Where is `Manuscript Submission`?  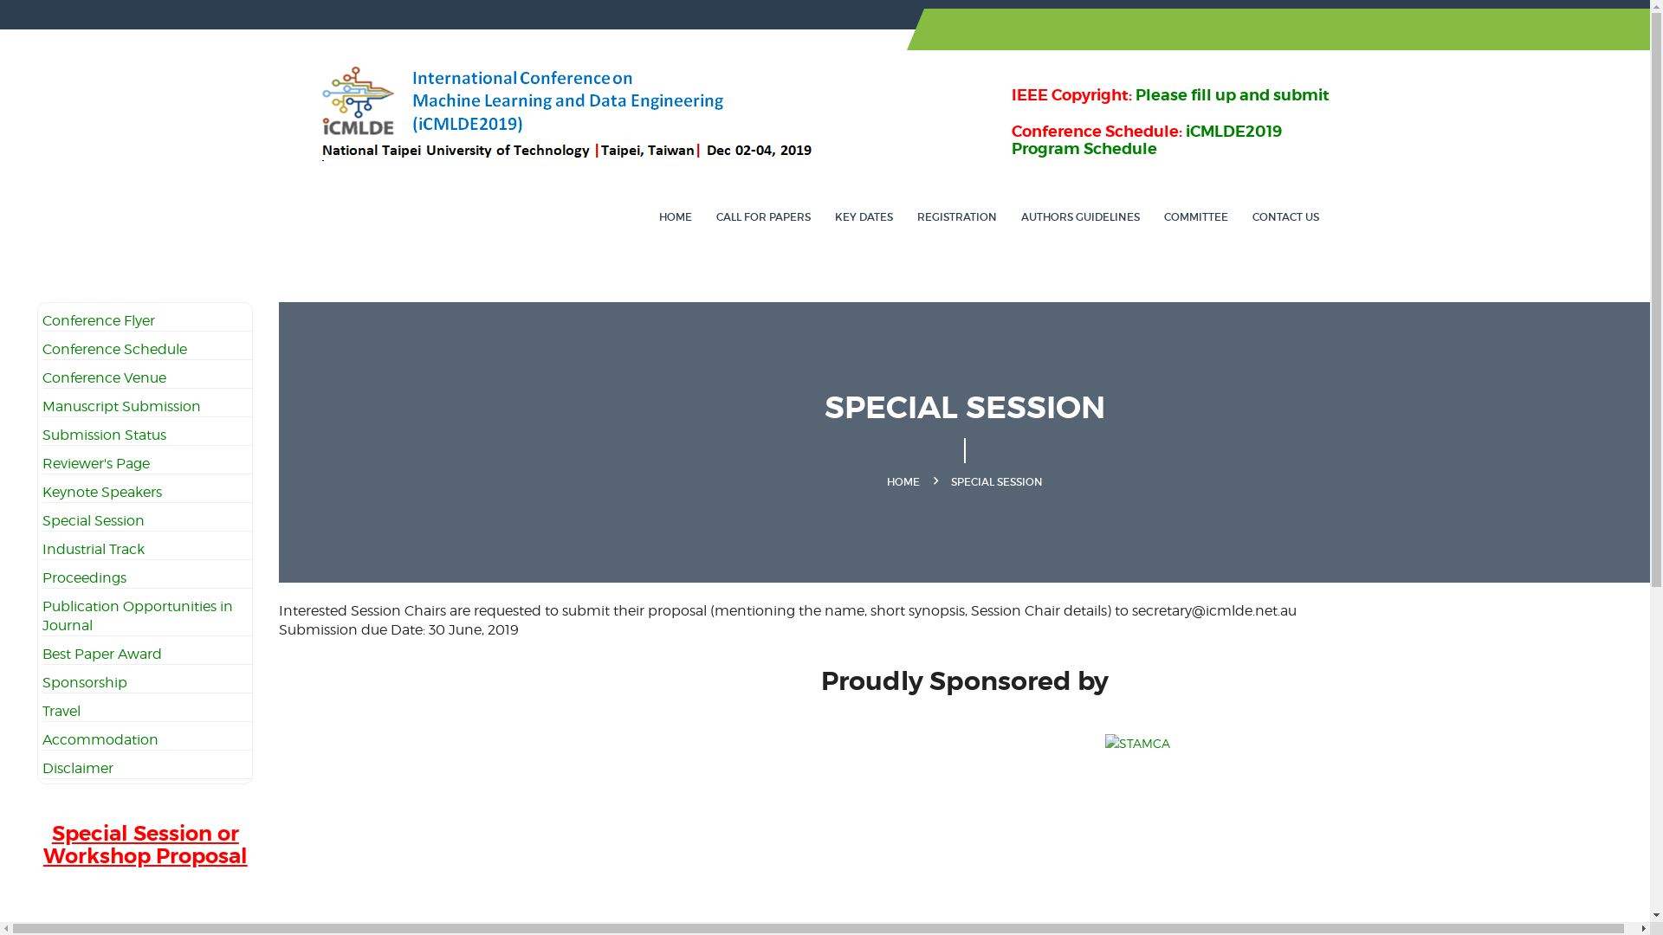 Manuscript Submission is located at coordinates (121, 407).